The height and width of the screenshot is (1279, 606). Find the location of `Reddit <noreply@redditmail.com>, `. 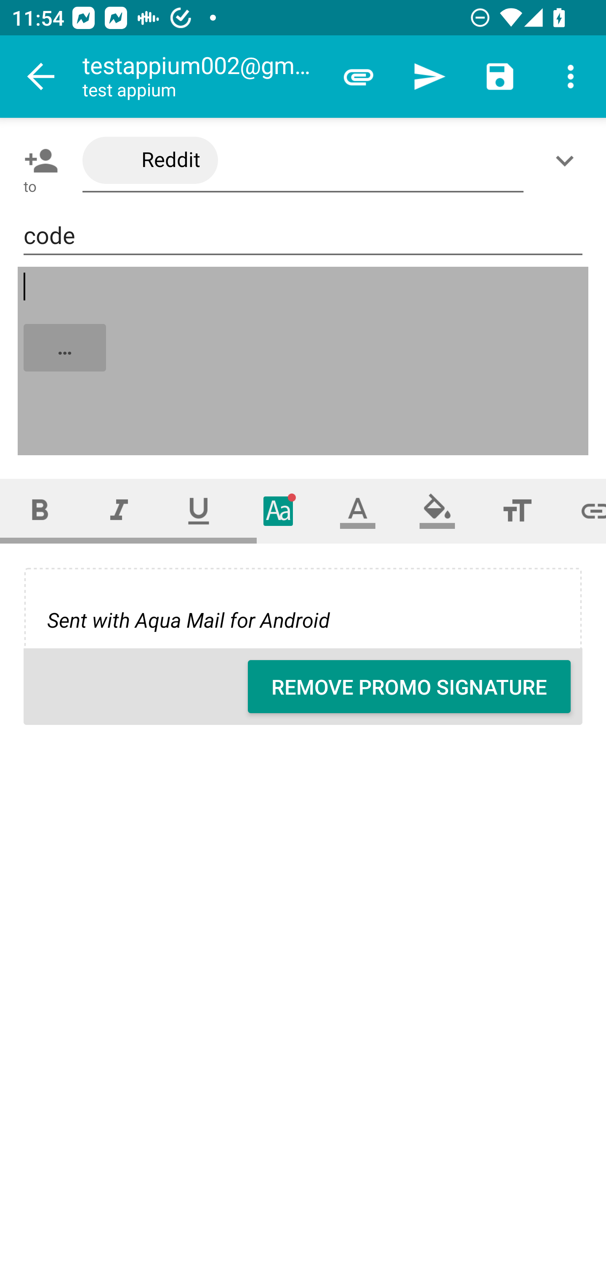

Reddit <noreply@redditmail.com>,  is located at coordinates (303, 161).